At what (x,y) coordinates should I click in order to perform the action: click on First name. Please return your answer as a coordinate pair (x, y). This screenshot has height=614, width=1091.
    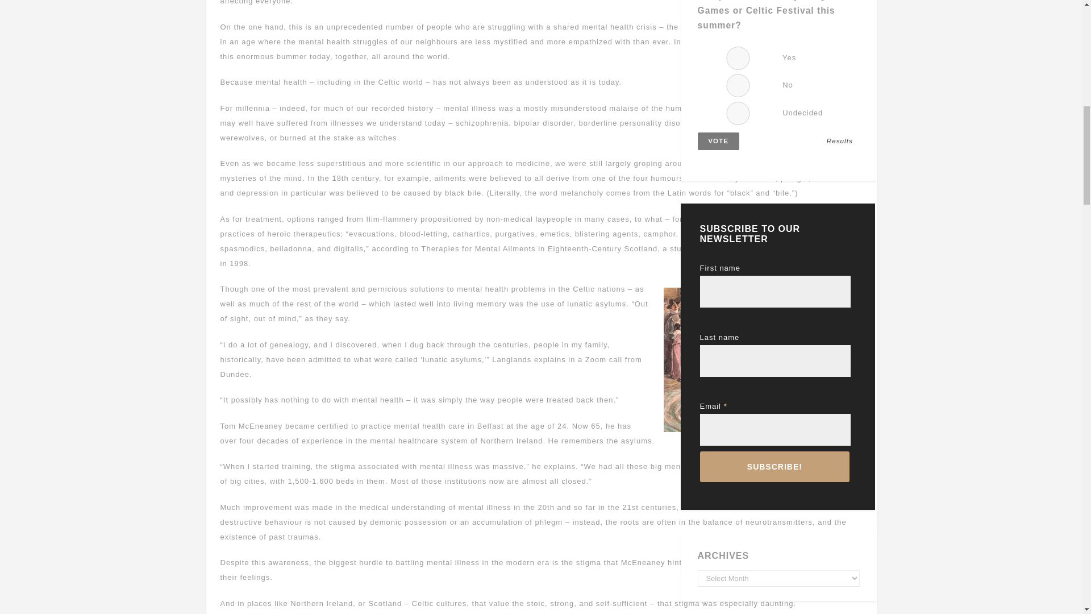
    Looking at the image, I should click on (775, 291).